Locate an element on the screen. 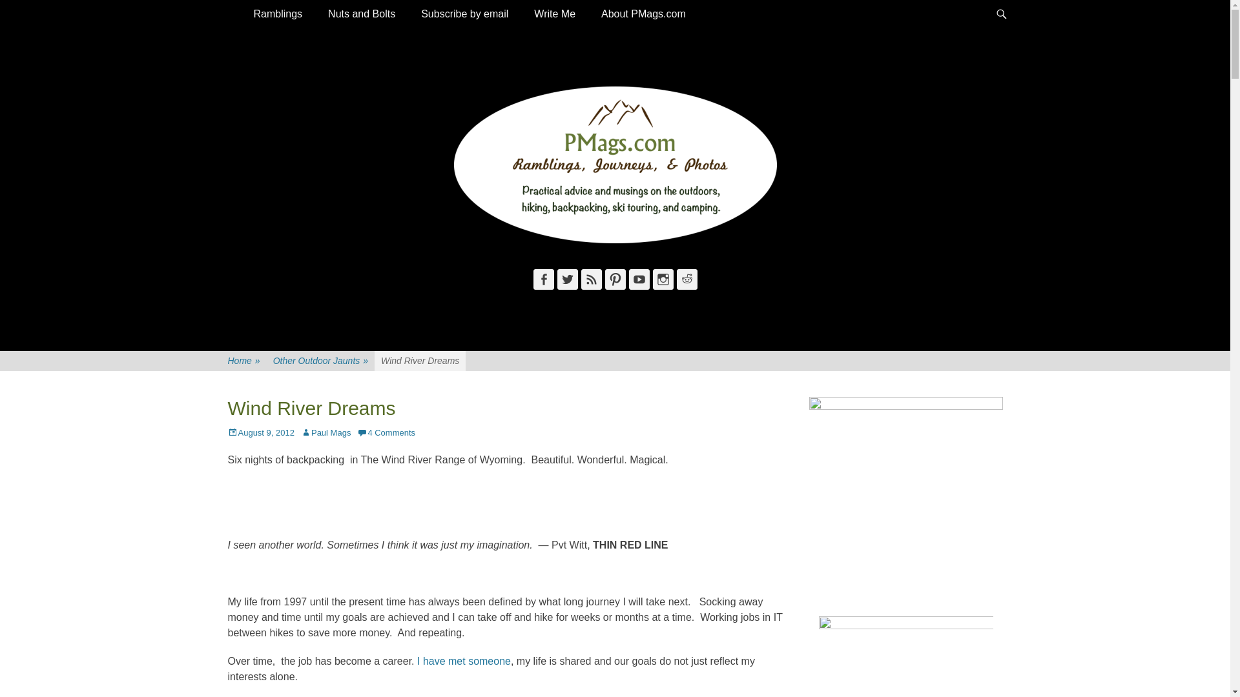  Ramblings is located at coordinates (278, 14).